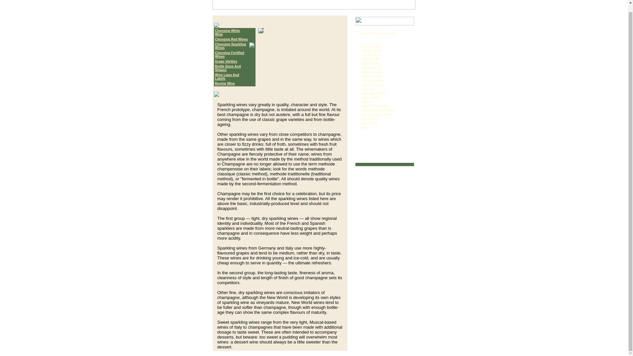 Image resolution: width=633 pixels, height=356 pixels. Describe the element at coordinates (365, 101) in the screenshot. I see `Media` at that location.